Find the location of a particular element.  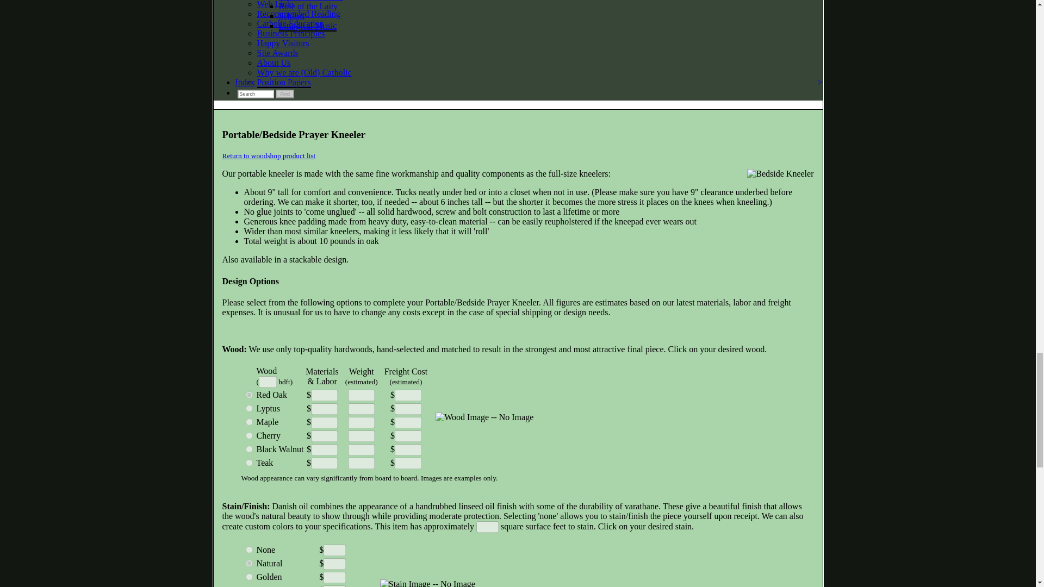

Search Inventory is located at coordinates (255, 94).